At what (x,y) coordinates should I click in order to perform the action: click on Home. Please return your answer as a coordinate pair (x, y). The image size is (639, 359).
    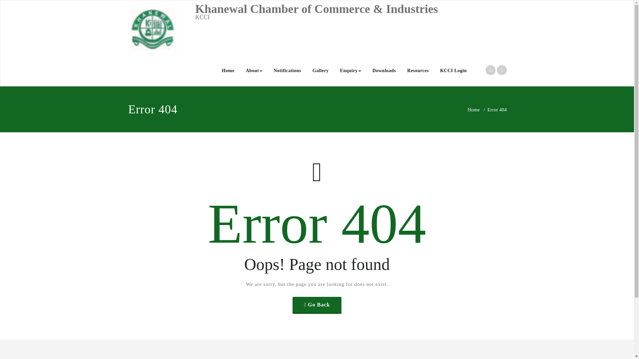
    Looking at the image, I should click on (228, 70).